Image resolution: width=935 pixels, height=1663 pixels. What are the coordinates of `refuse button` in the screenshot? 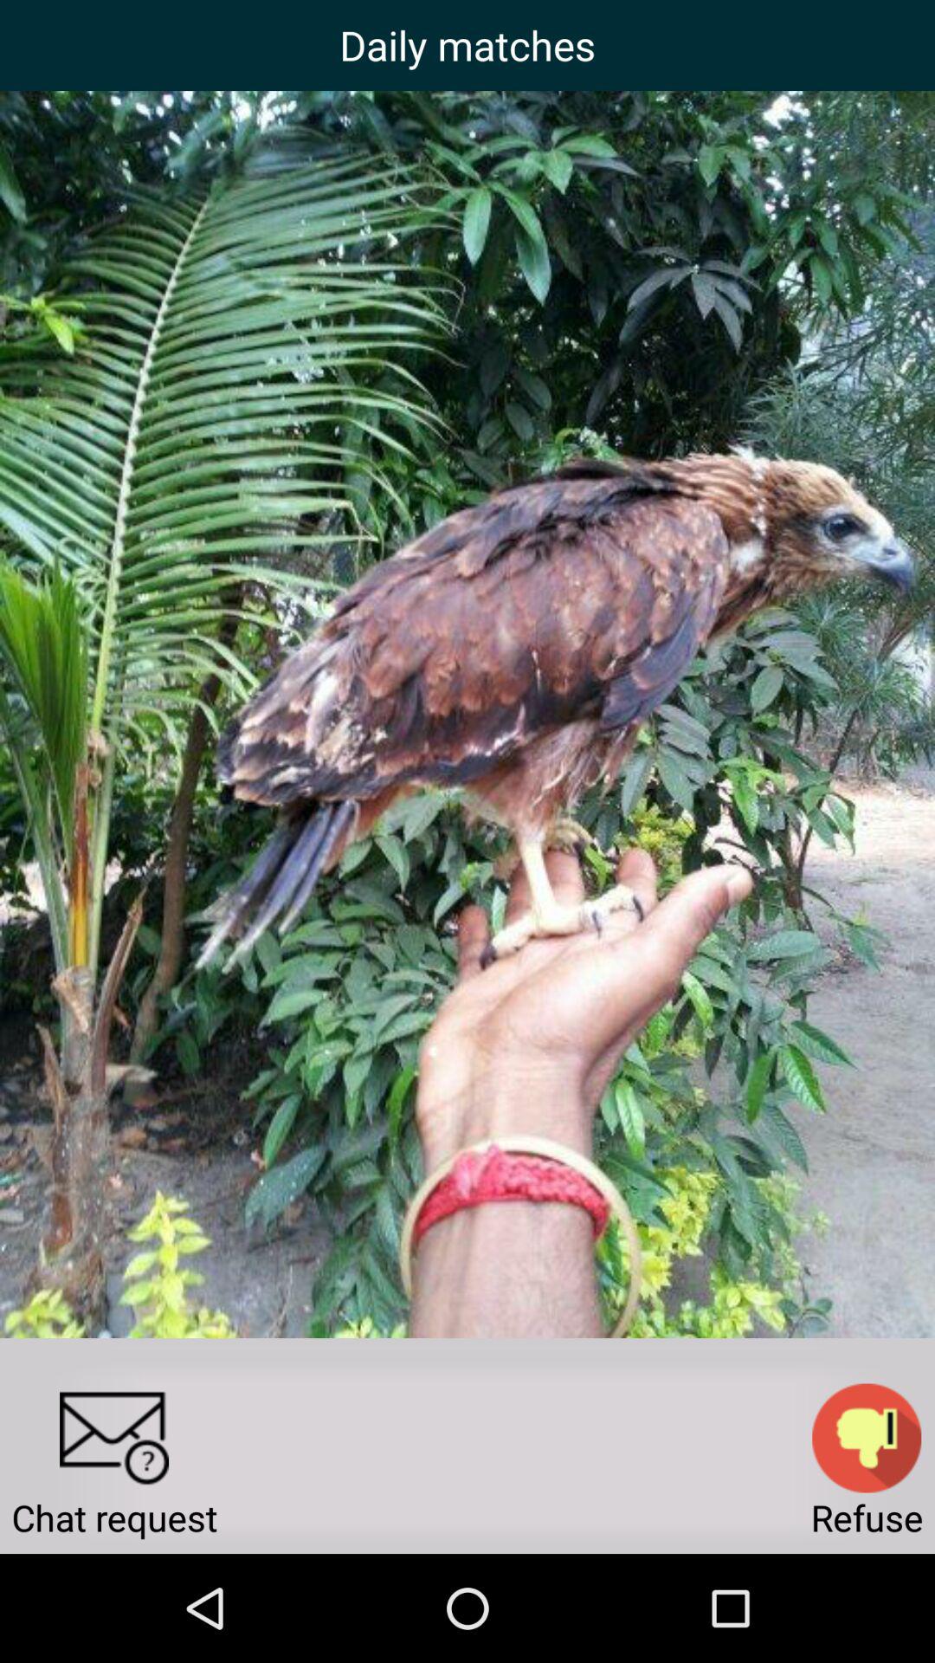 It's located at (867, 1438).